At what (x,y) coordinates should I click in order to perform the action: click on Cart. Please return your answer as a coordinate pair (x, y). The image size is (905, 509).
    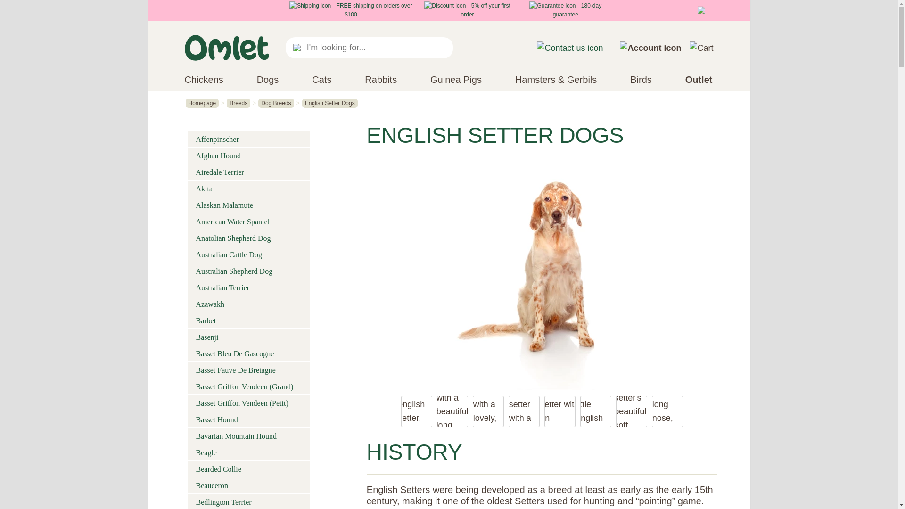
    Looking at the image, I should click on (701, 48).